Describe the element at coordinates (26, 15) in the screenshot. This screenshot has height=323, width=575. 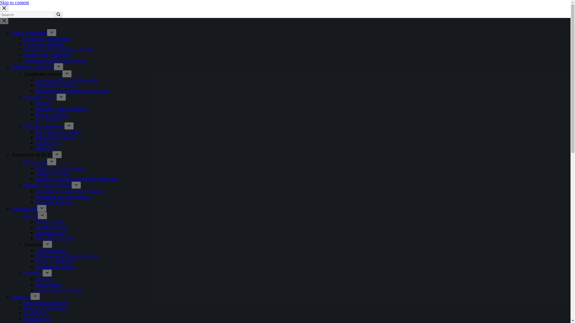
I see `Search Input` at that location.